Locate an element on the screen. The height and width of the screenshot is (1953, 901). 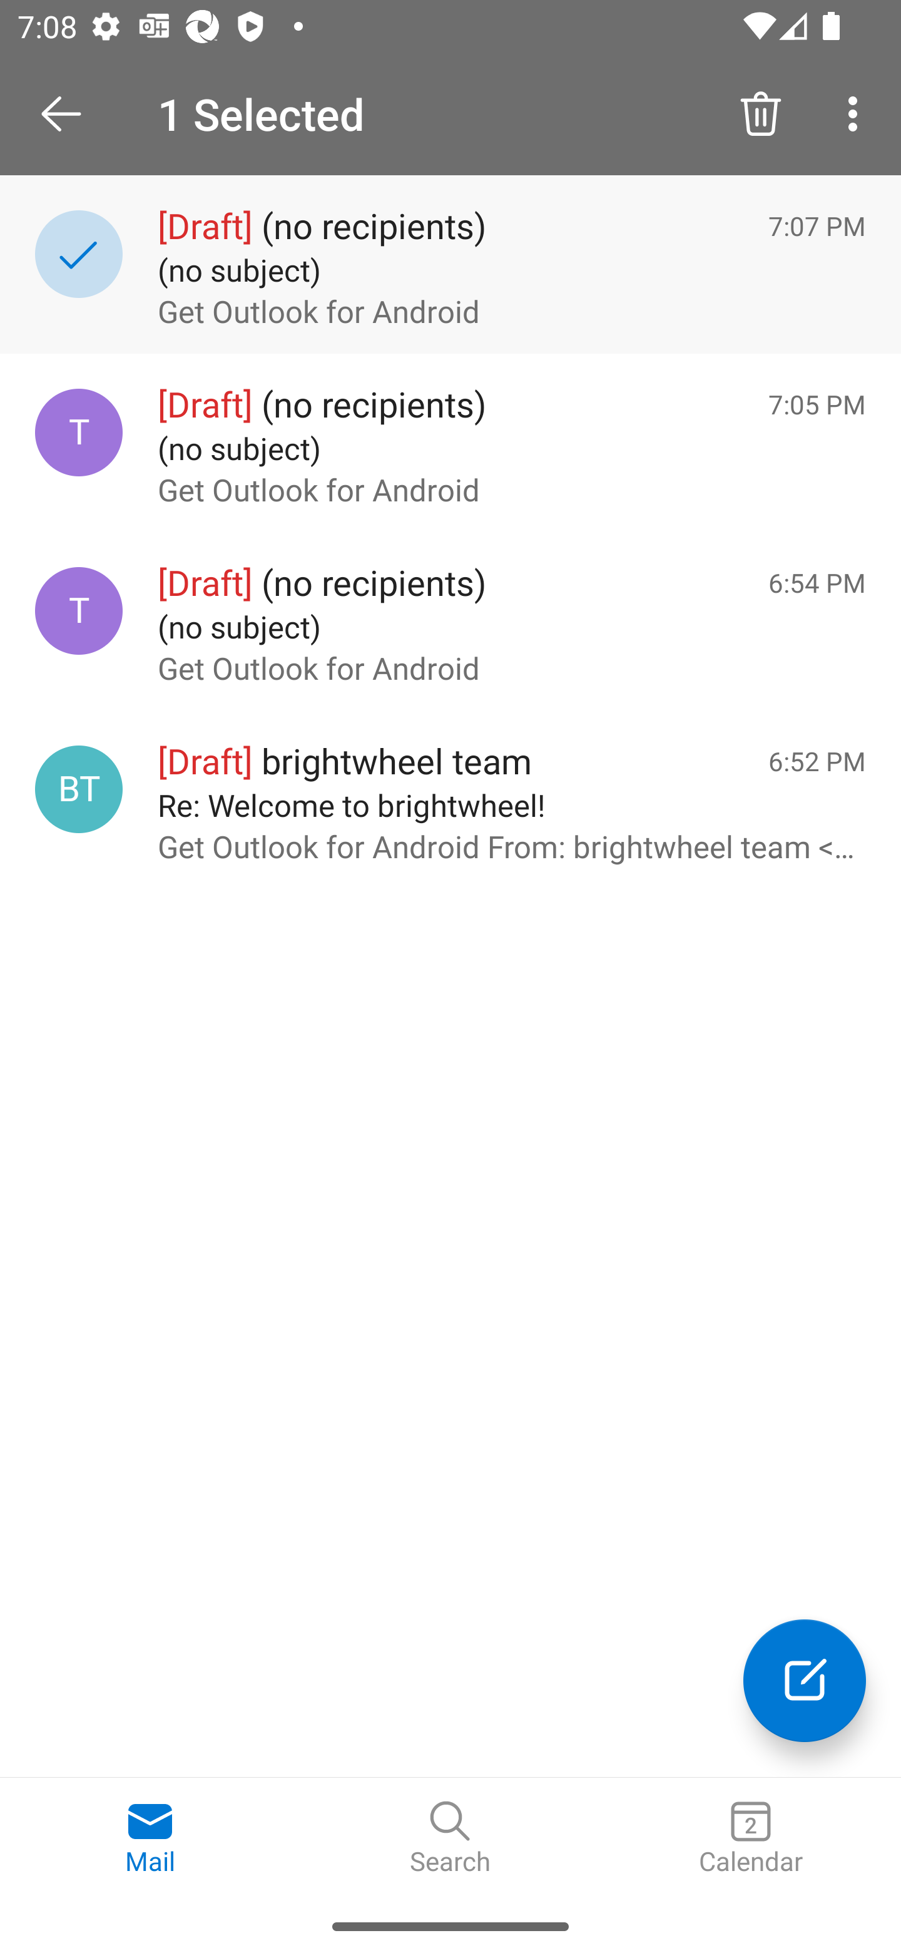
More options is located at coordinates (857, 113).